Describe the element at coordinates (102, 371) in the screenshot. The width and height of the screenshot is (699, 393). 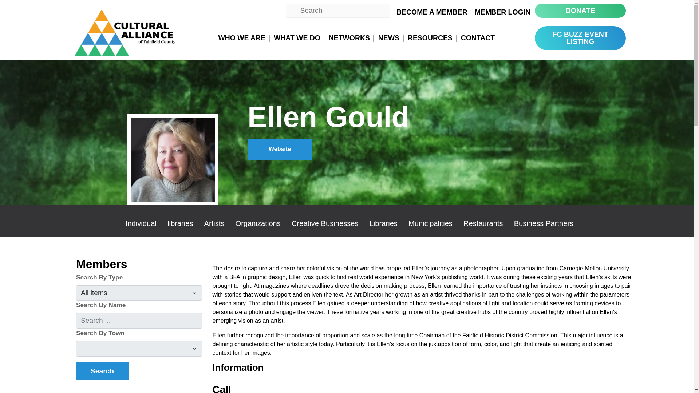
I see `Search` at that location.